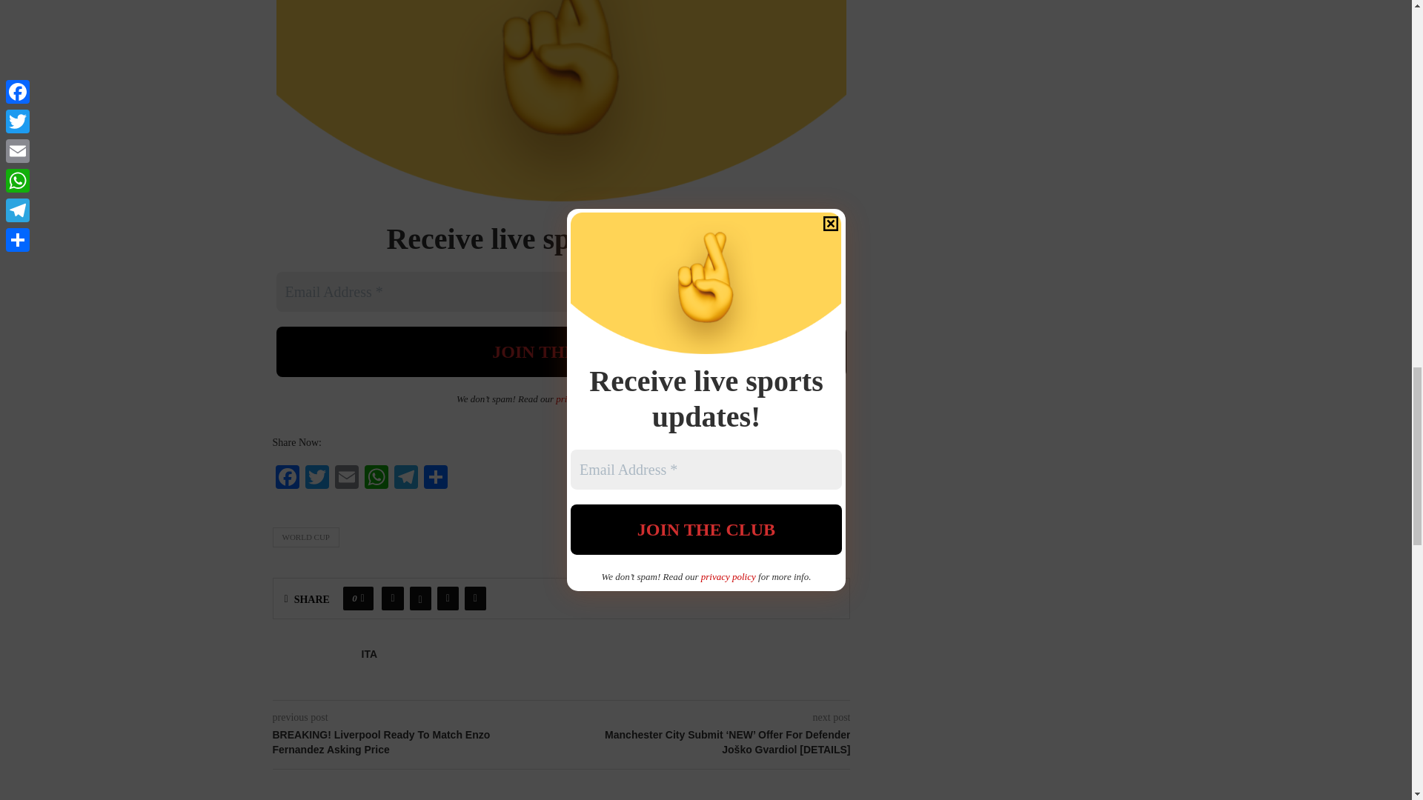  Describe the element at coordinates (346, 479) in the screenshot. I see `Email` at that location.